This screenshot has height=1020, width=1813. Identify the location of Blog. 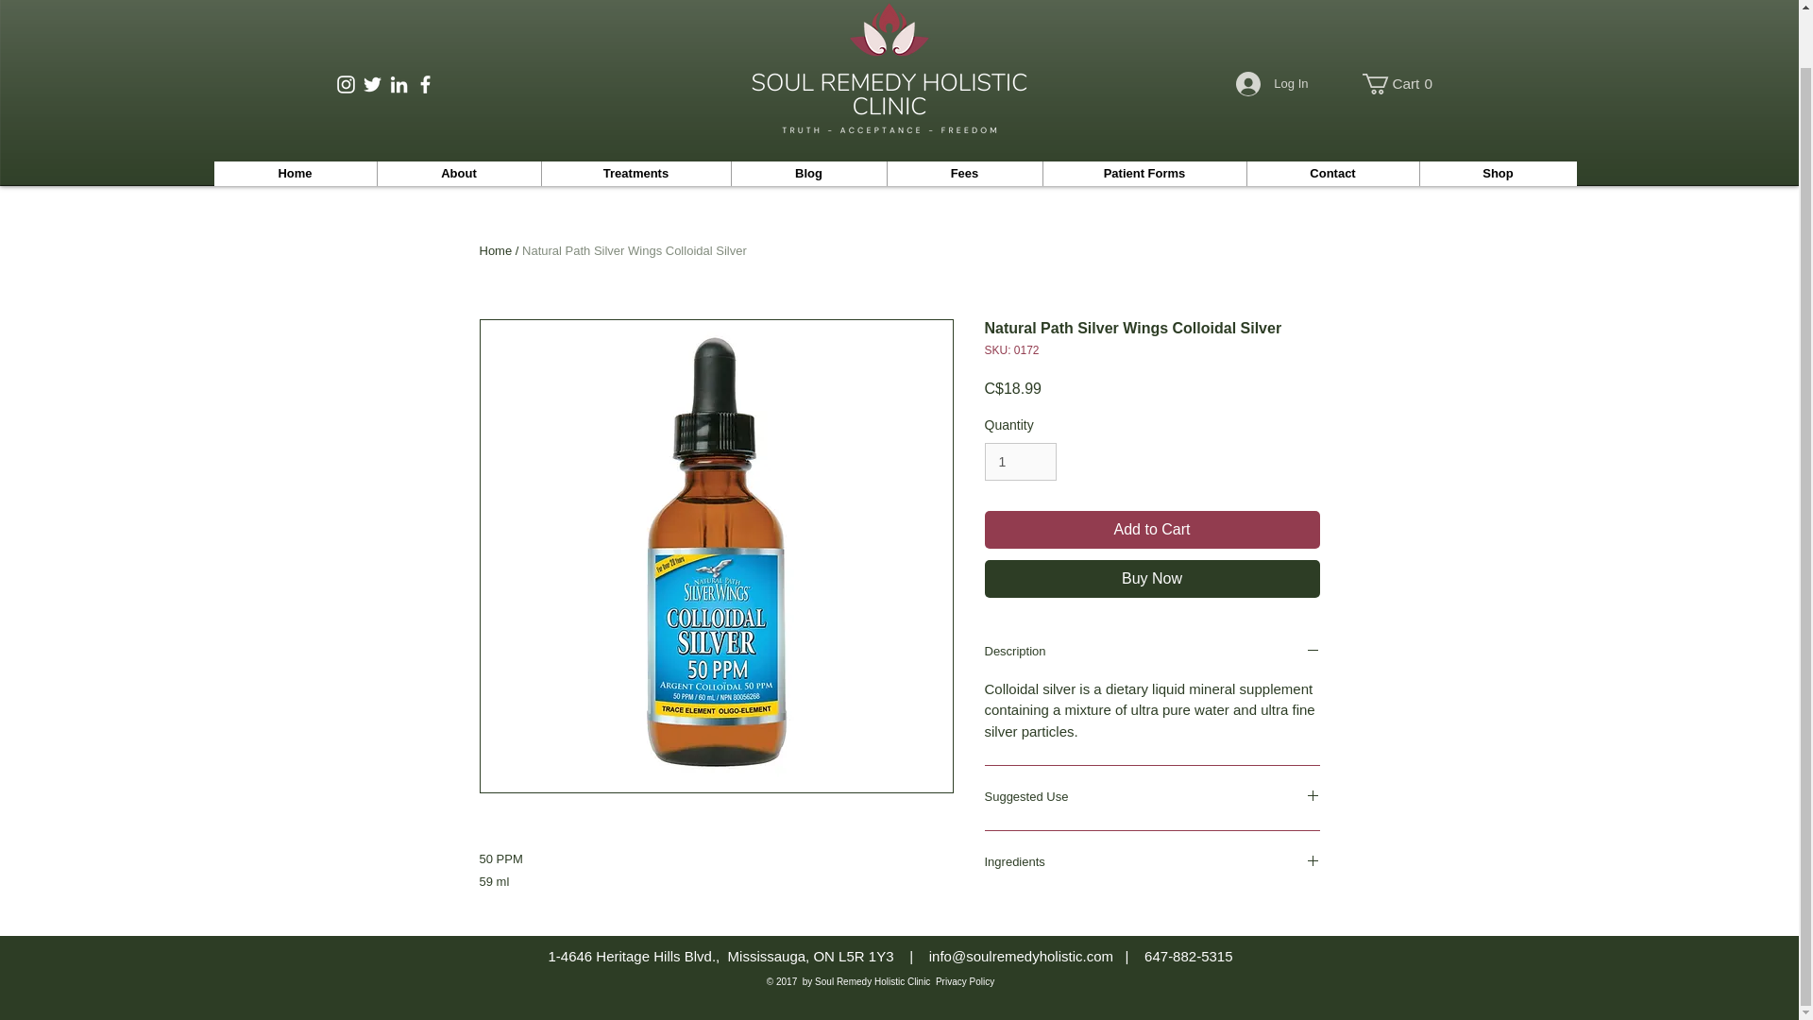
(808, 173).